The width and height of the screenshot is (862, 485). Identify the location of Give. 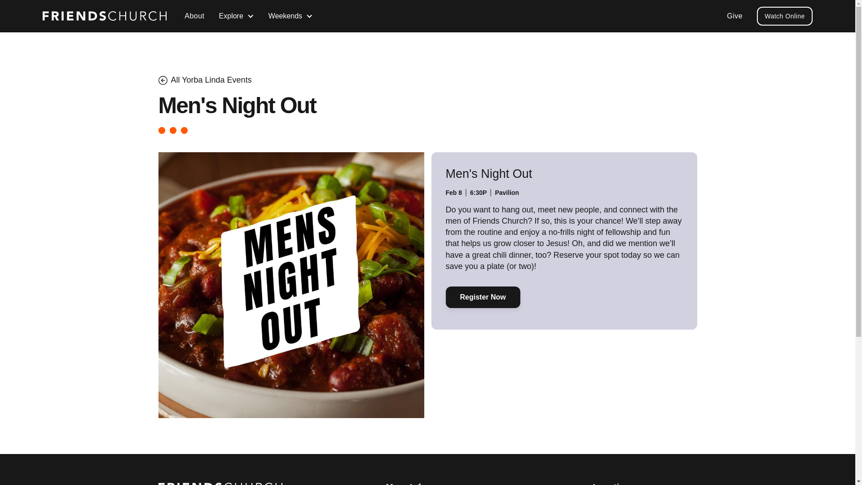
(734, 16).